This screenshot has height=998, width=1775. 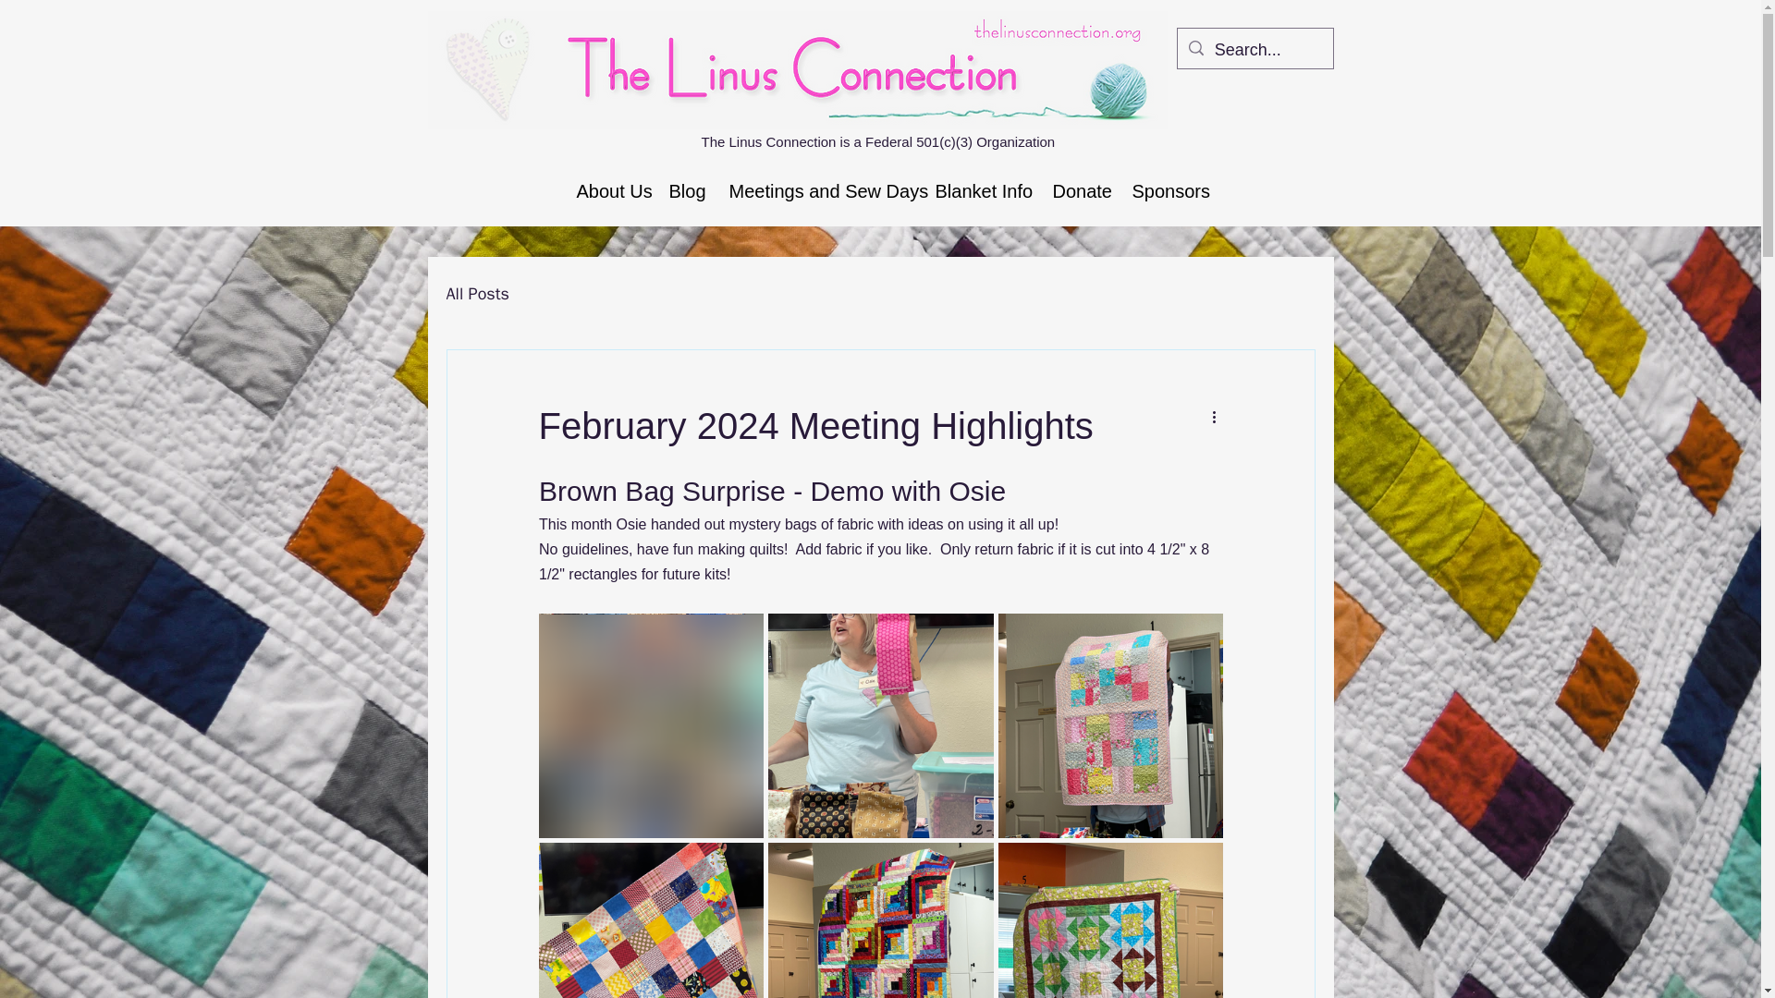 I want to click on All Posts, so click(x=476, y=294).